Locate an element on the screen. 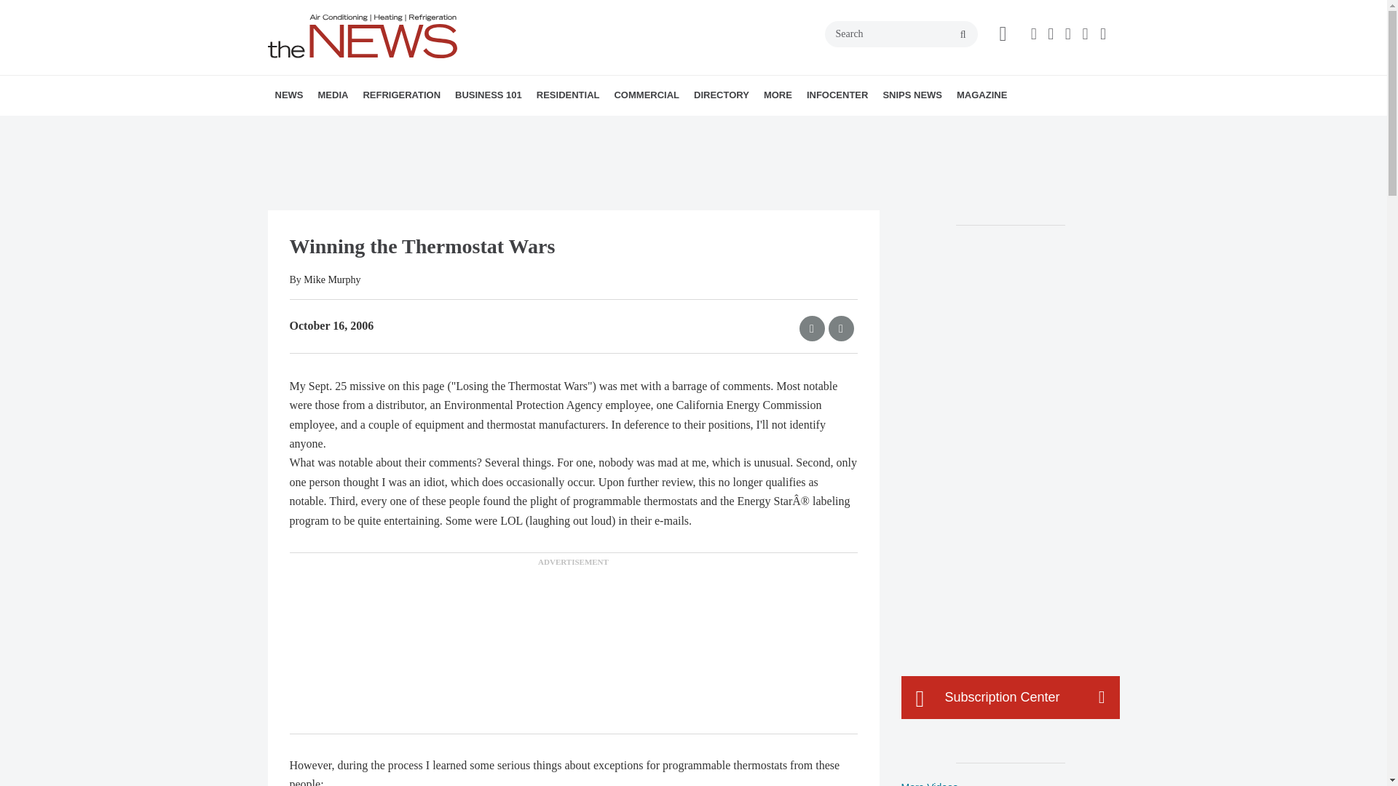 The height and width of the screenshot is (786, 1398). AHR EXPO 2024 VIDEOS is located at coordinates (408, 127).